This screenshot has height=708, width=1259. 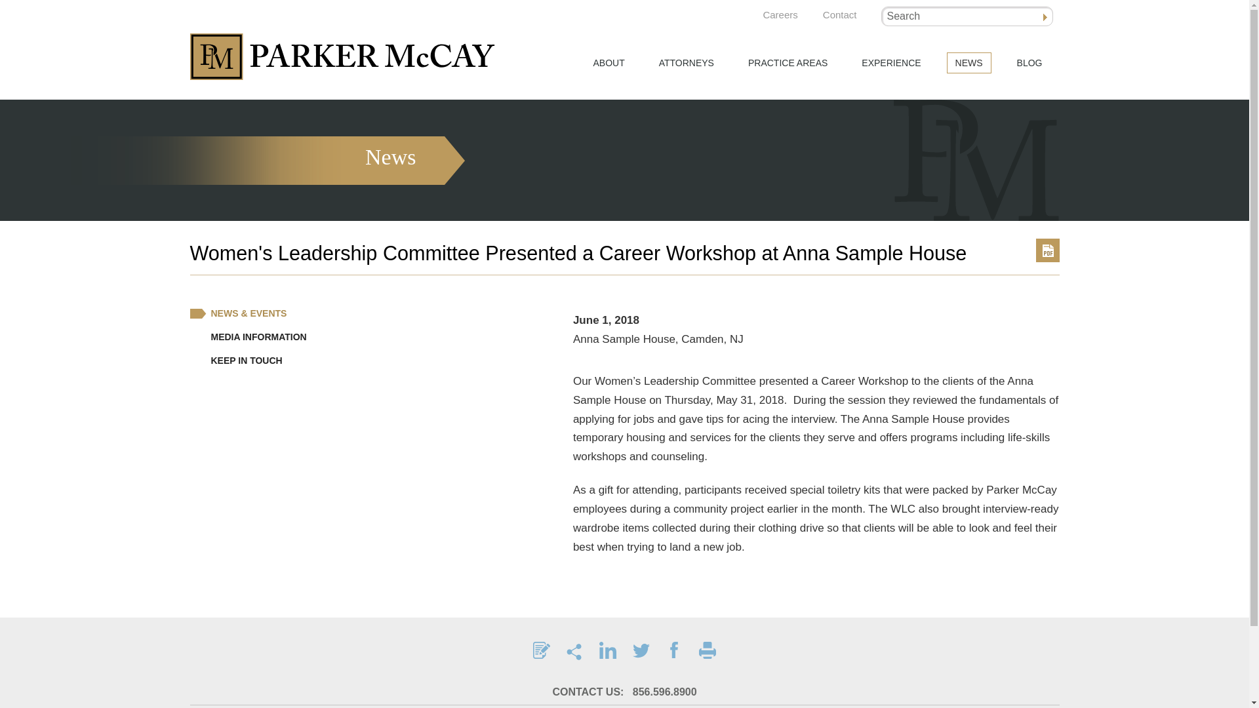 What do you see at coordinates (969, 63) in the screenshot?
I see `NEWS` at bounding box center [969, 63].